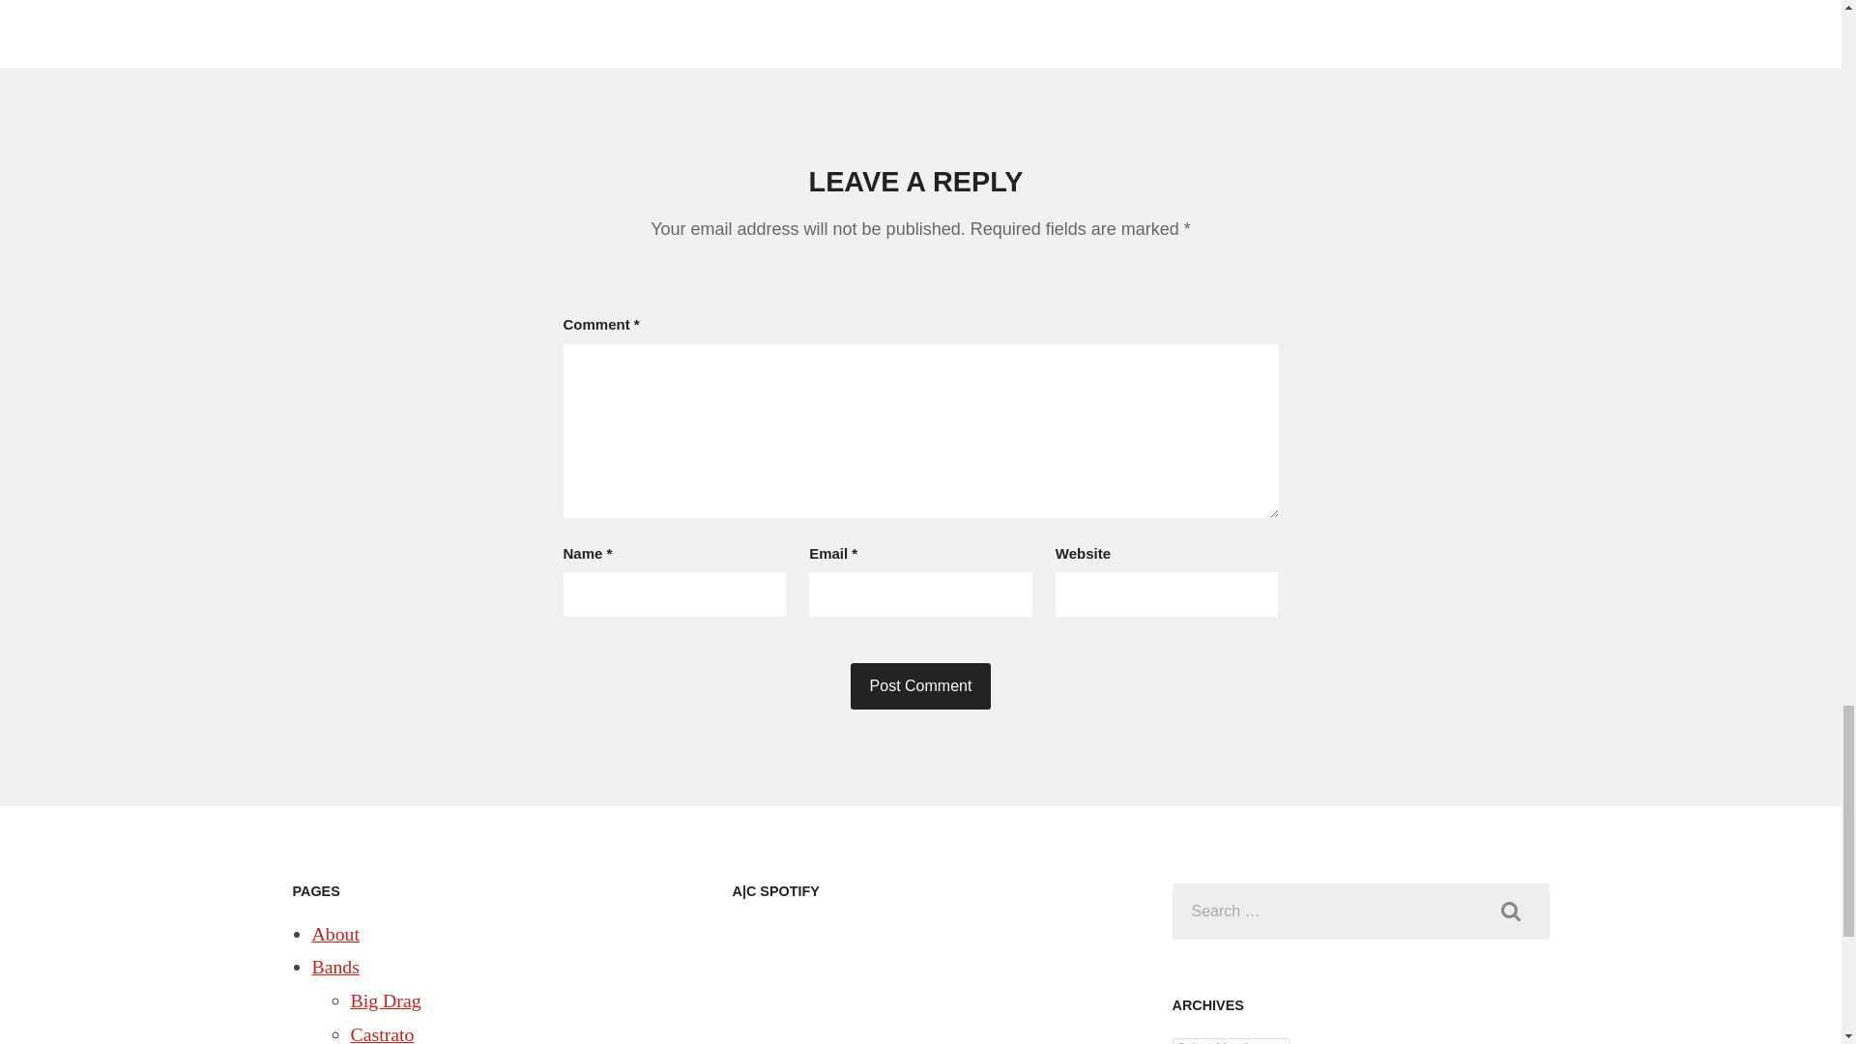 This screenshot has width=1856, height=1044. What do you see at coordinates (920, 686) in the screenshot?
I see `Post Comment` at bounding box center [920, 686].